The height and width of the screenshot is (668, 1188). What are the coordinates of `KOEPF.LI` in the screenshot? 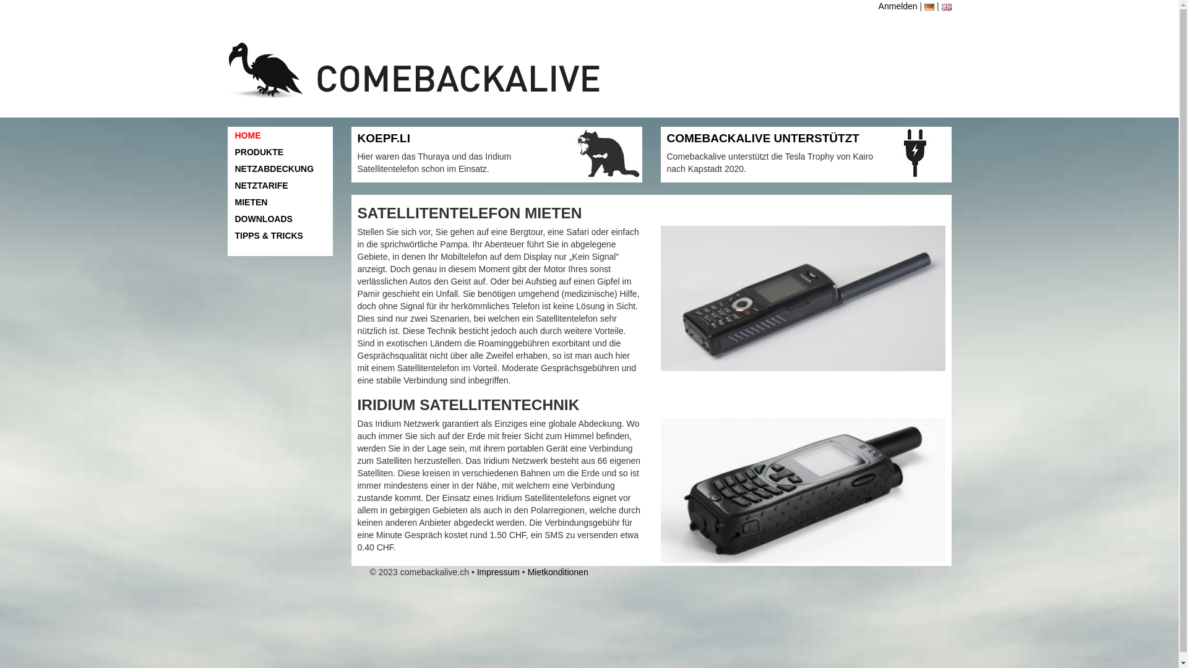 It's located at (384, 139).